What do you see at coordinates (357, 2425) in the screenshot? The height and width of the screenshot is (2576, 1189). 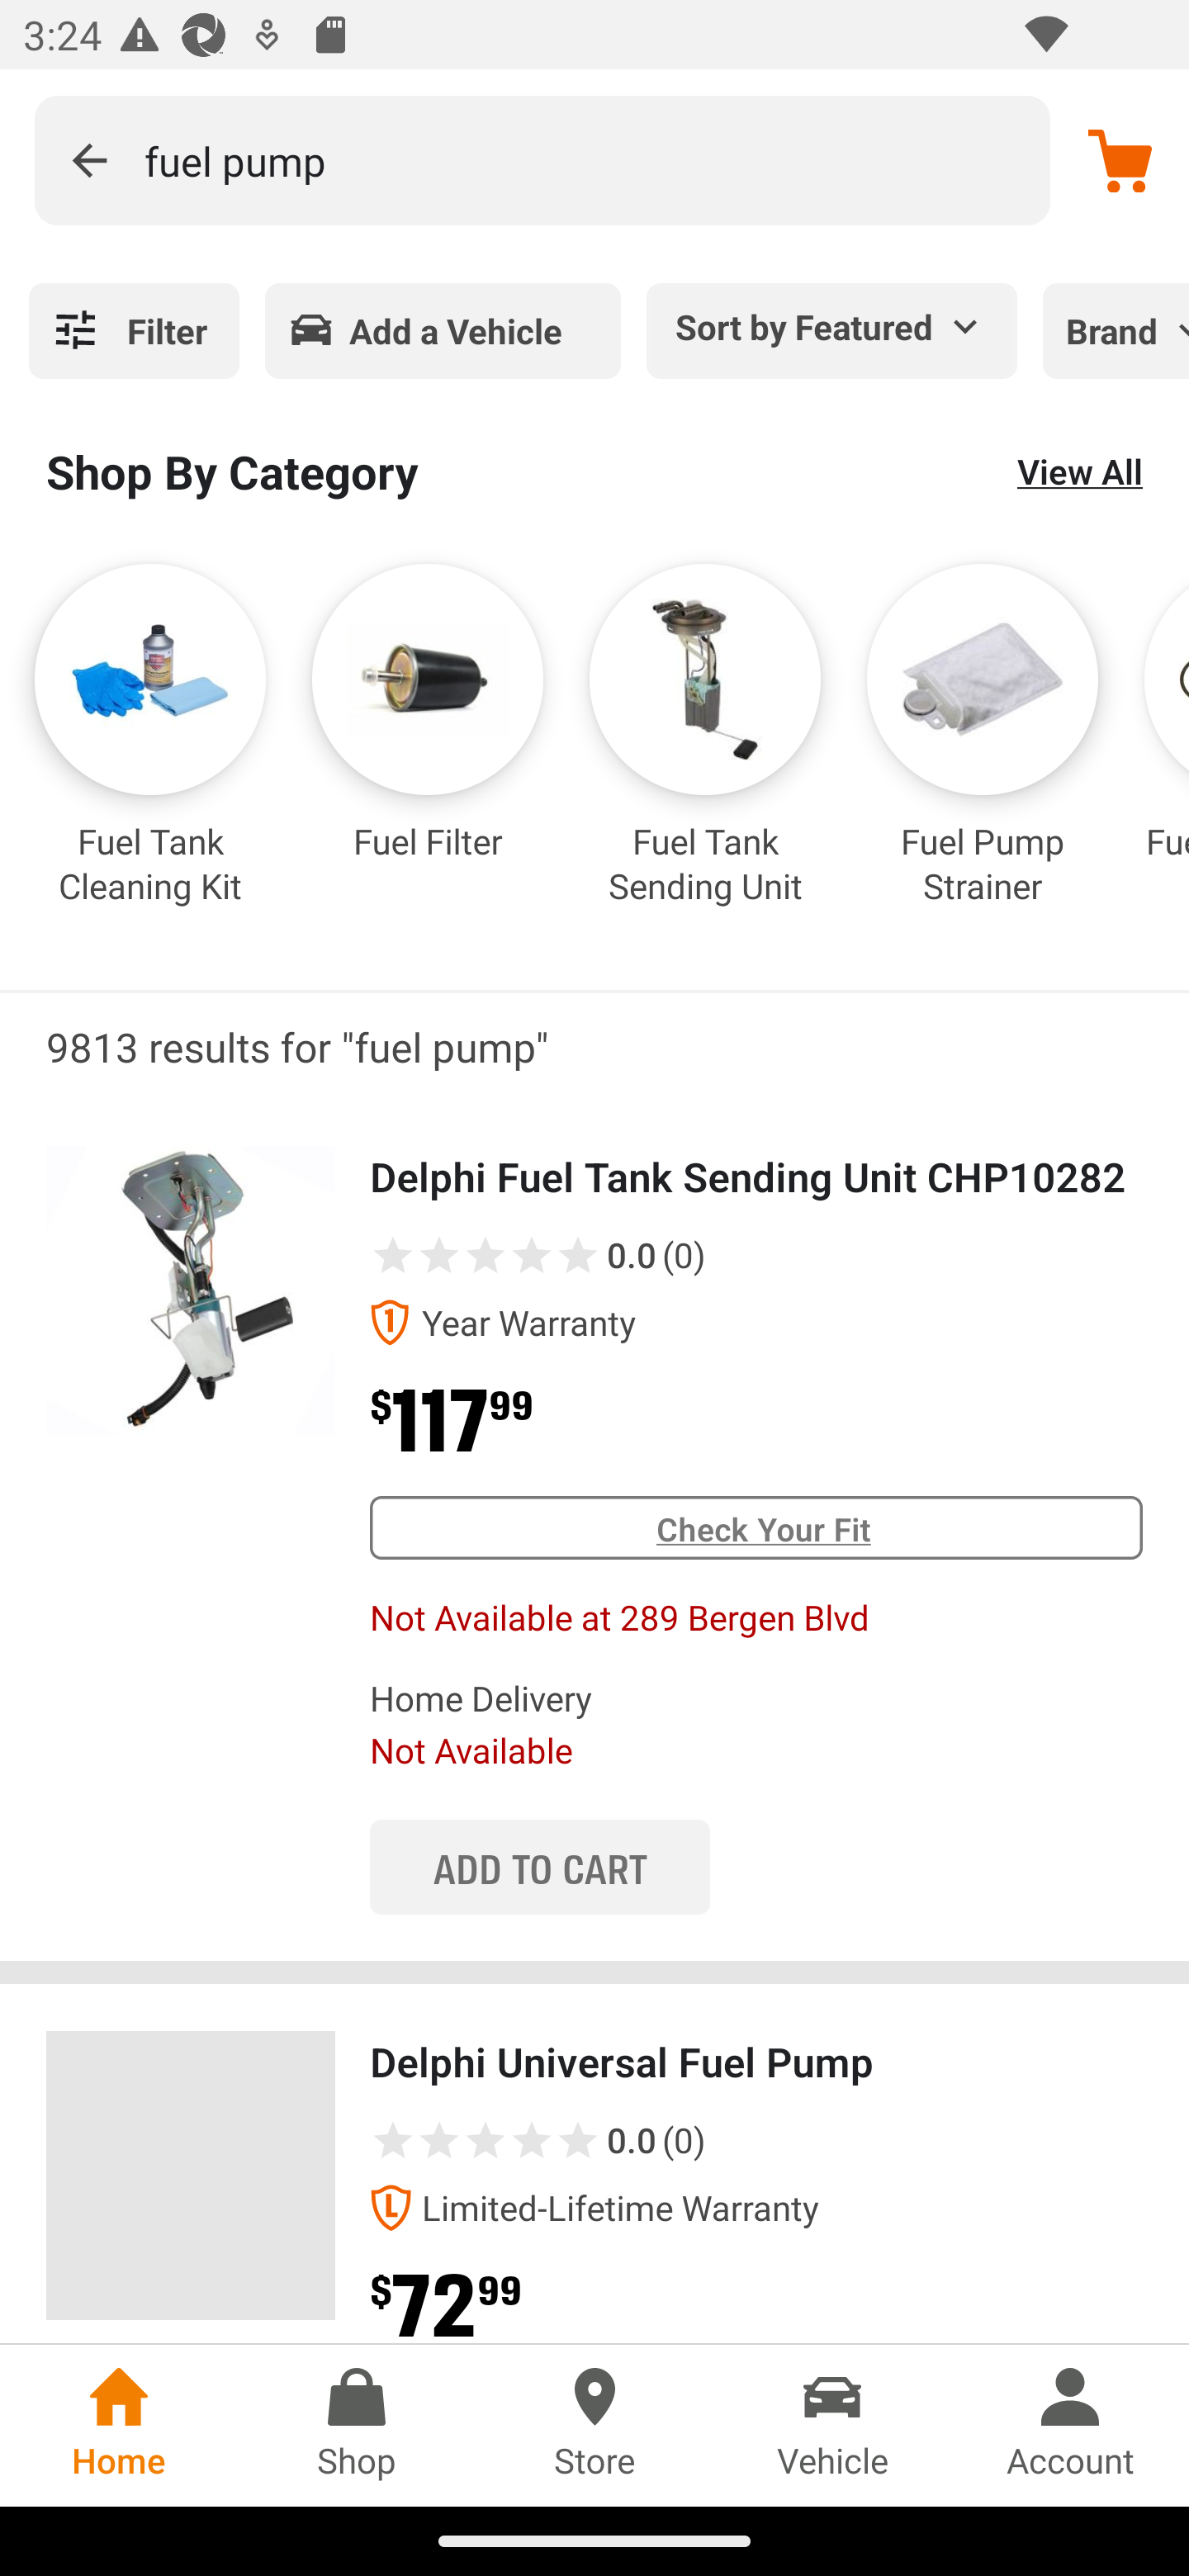 I see `Shop` at bounding box center [357, 2425].